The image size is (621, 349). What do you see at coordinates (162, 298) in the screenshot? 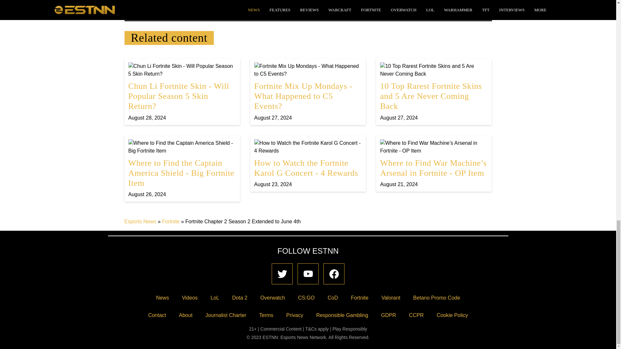
I see `News` at bounding box center [162, 298].